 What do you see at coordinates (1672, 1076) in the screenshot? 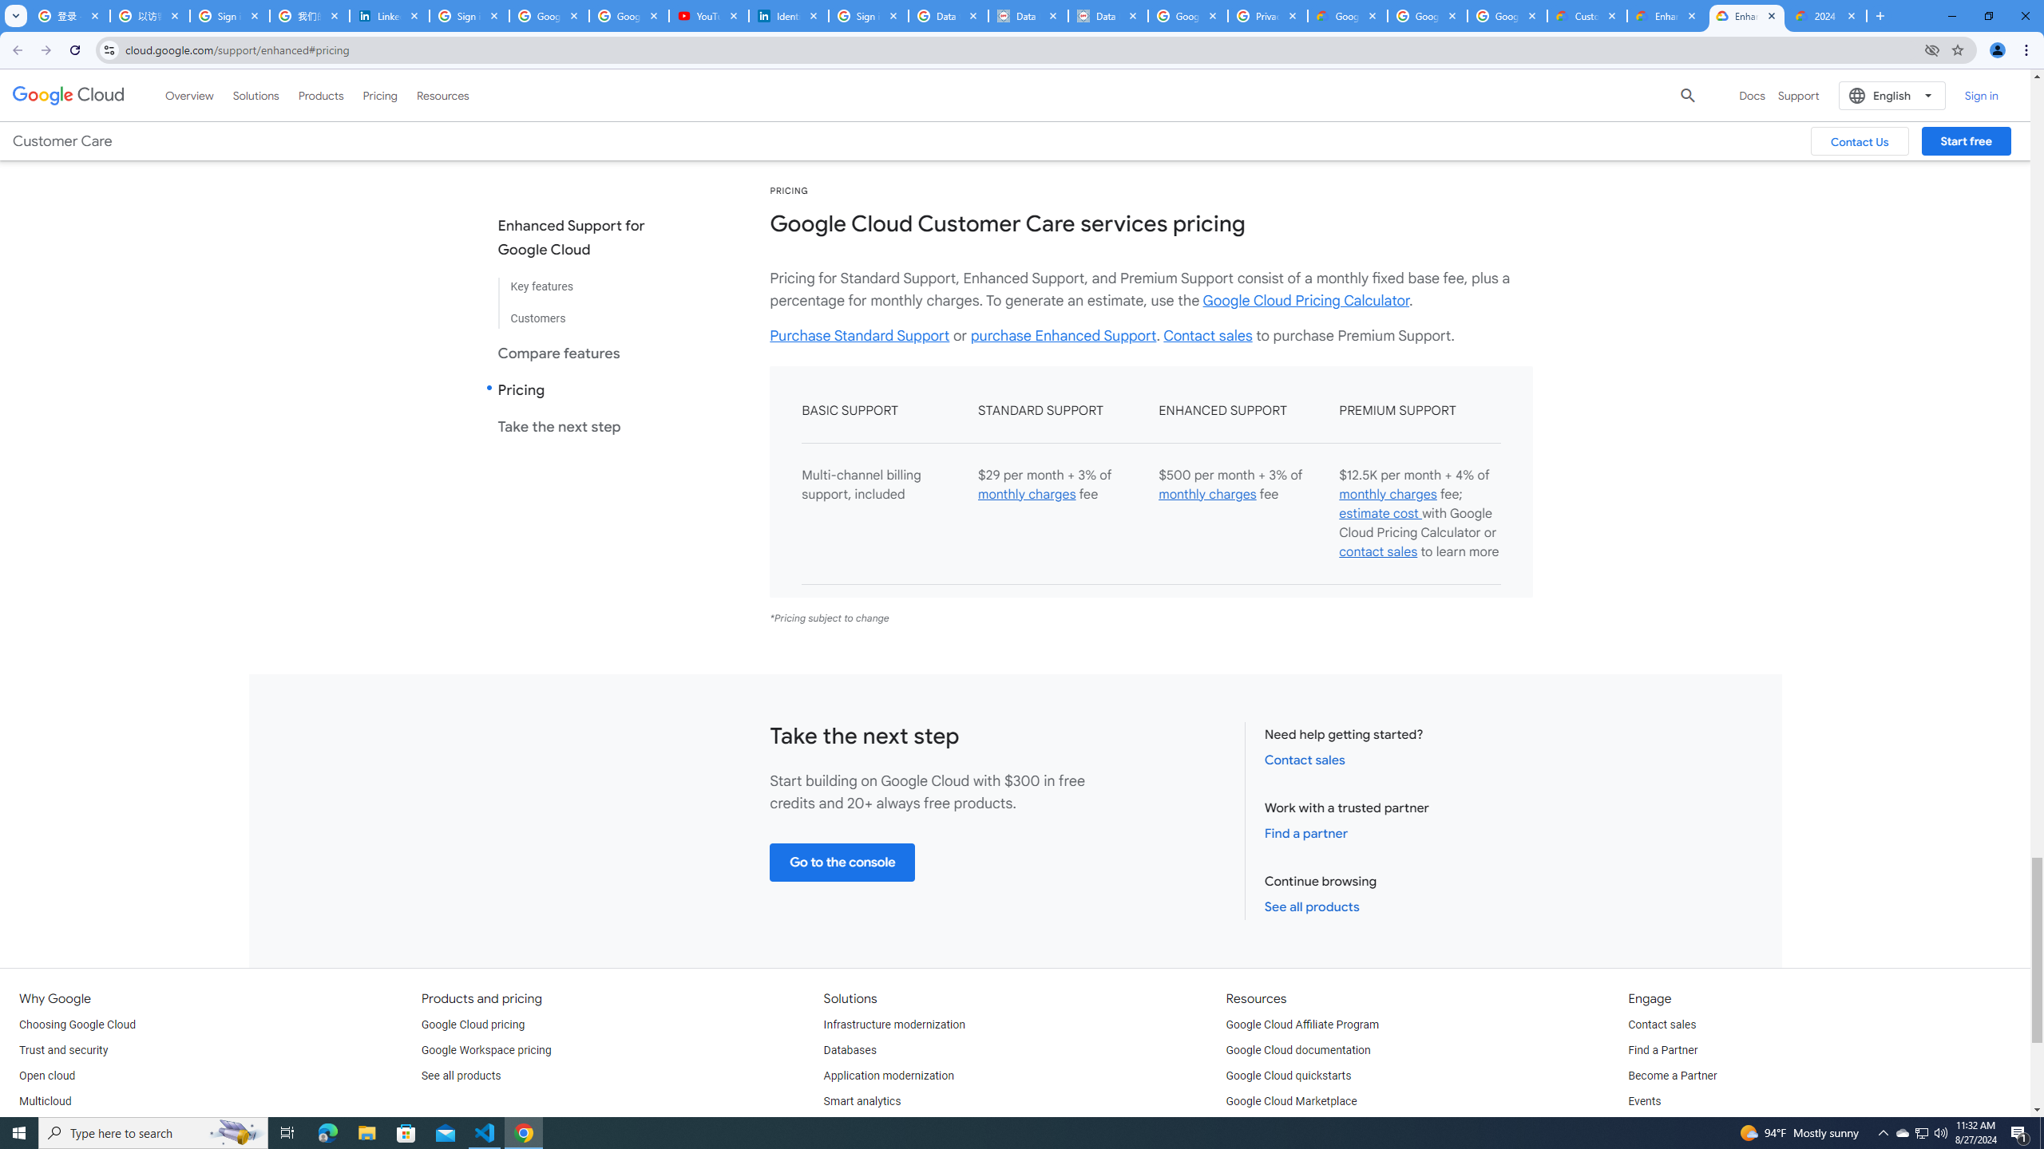
I see `Become a Partner` at bounding box center [1672, 1076].